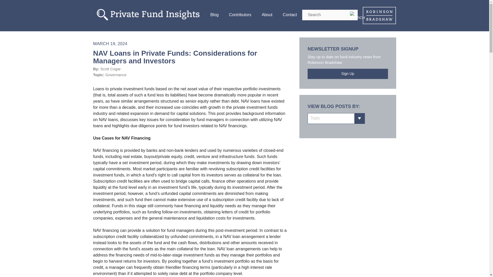  Describe the element at coordinates (290, 15) in the screenshot. I see `Contact` at that location.